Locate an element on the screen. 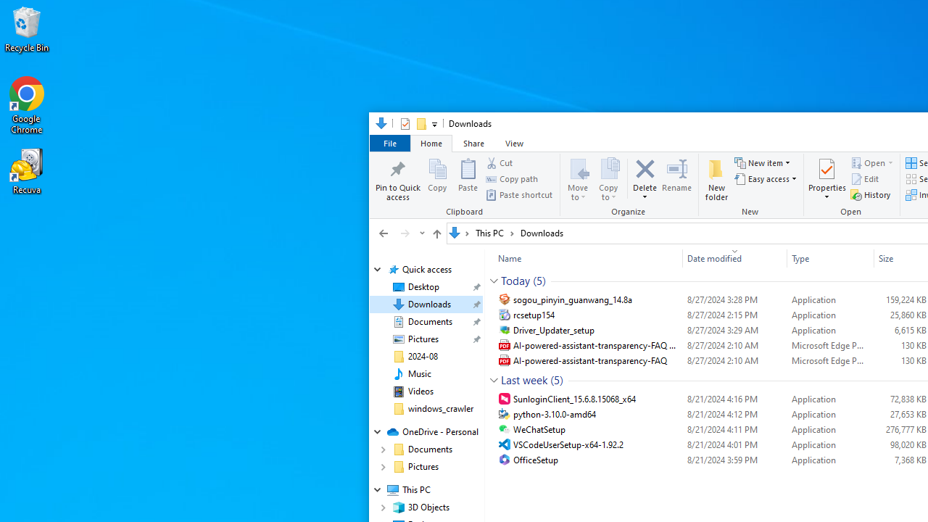  Pin to Quick access is located at coordinates (397, 178).